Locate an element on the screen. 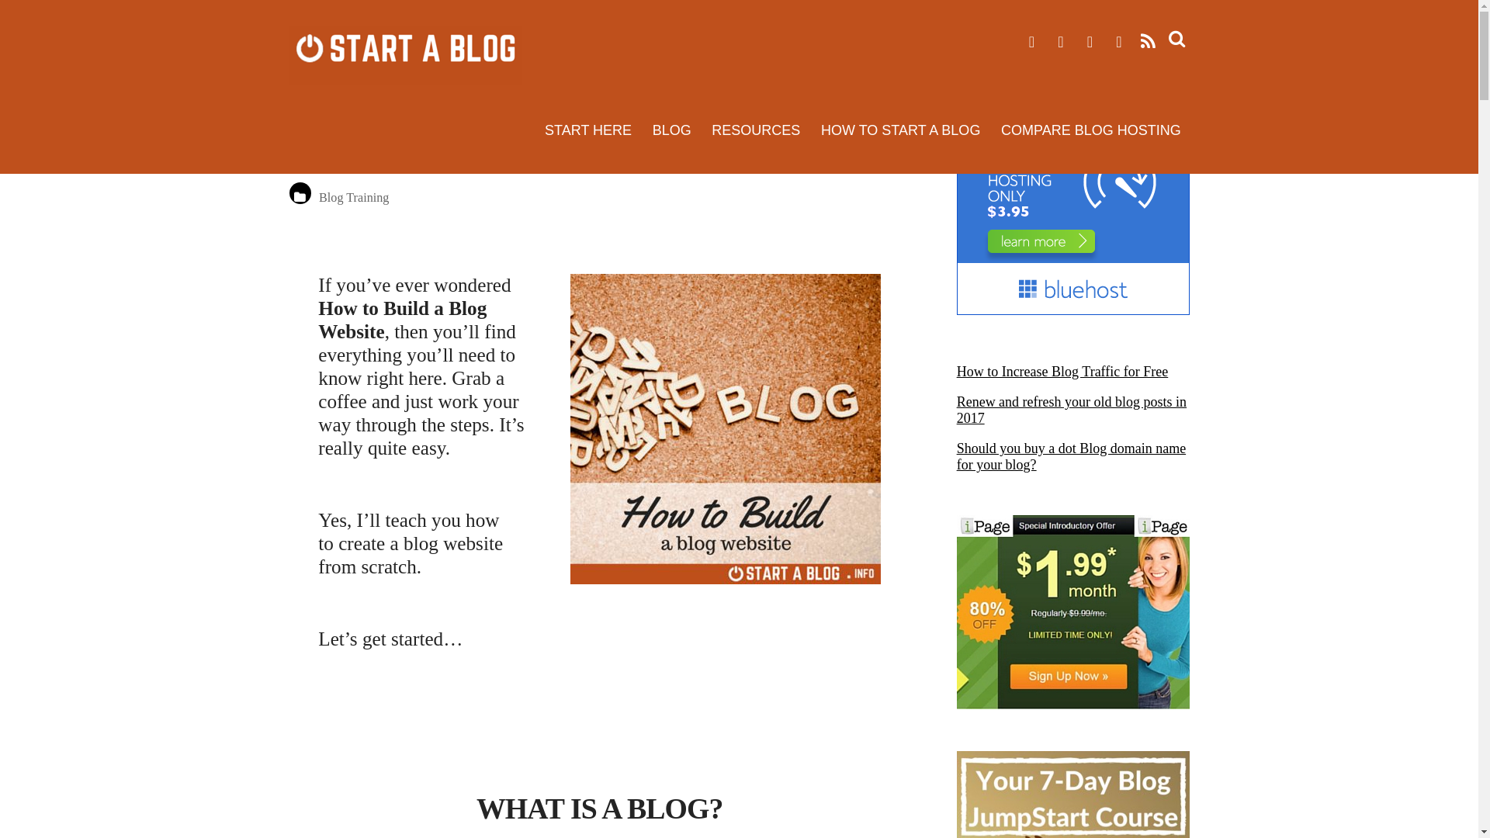 This screenshot has width=1490, height=838. COMPARE BLOG HOSTING is located at coordinates (1090, 130).